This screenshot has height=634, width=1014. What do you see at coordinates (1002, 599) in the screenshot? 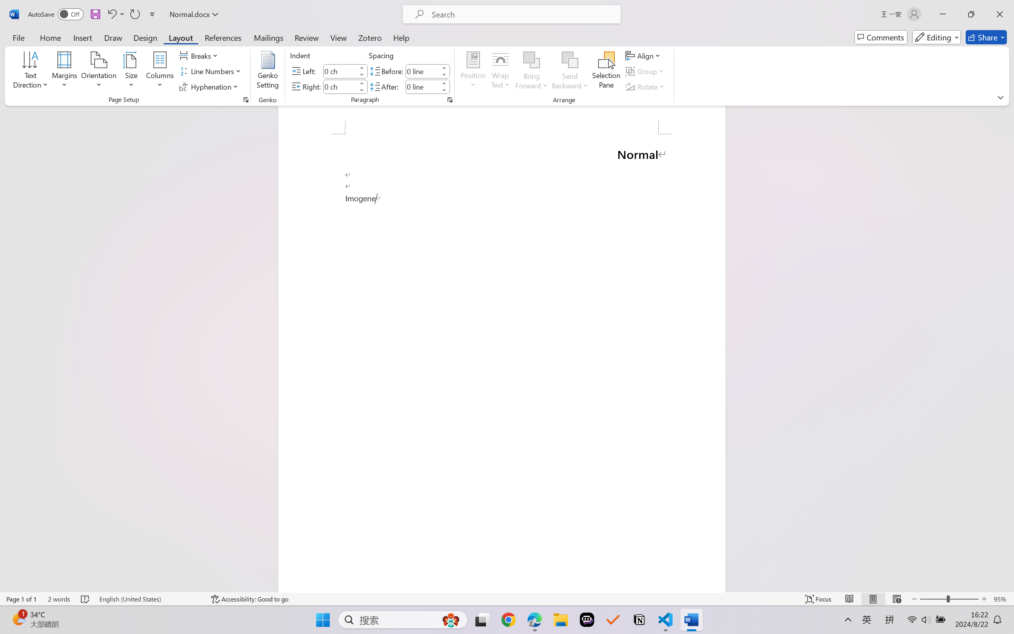
I see `Zoom 95%` at bounding box center [1002, 599].